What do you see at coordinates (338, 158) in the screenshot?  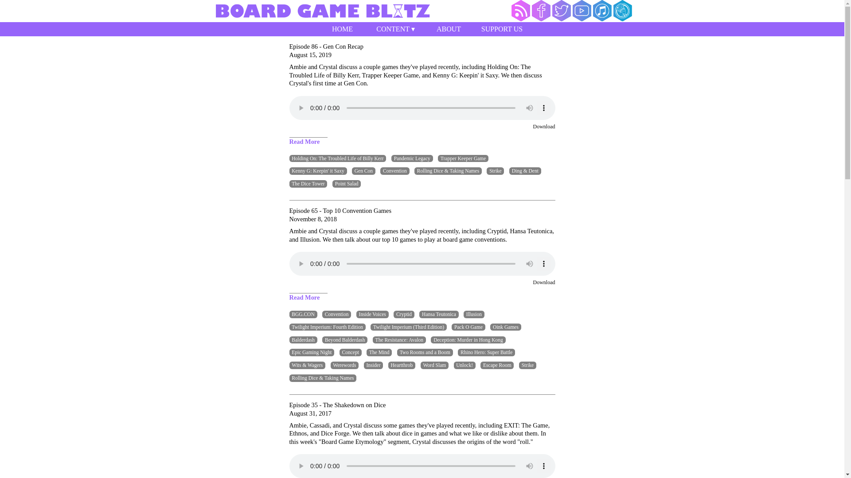 I see `Holding On: The Troubled Life of Billy Kerr` at bounding box center [338, 158].